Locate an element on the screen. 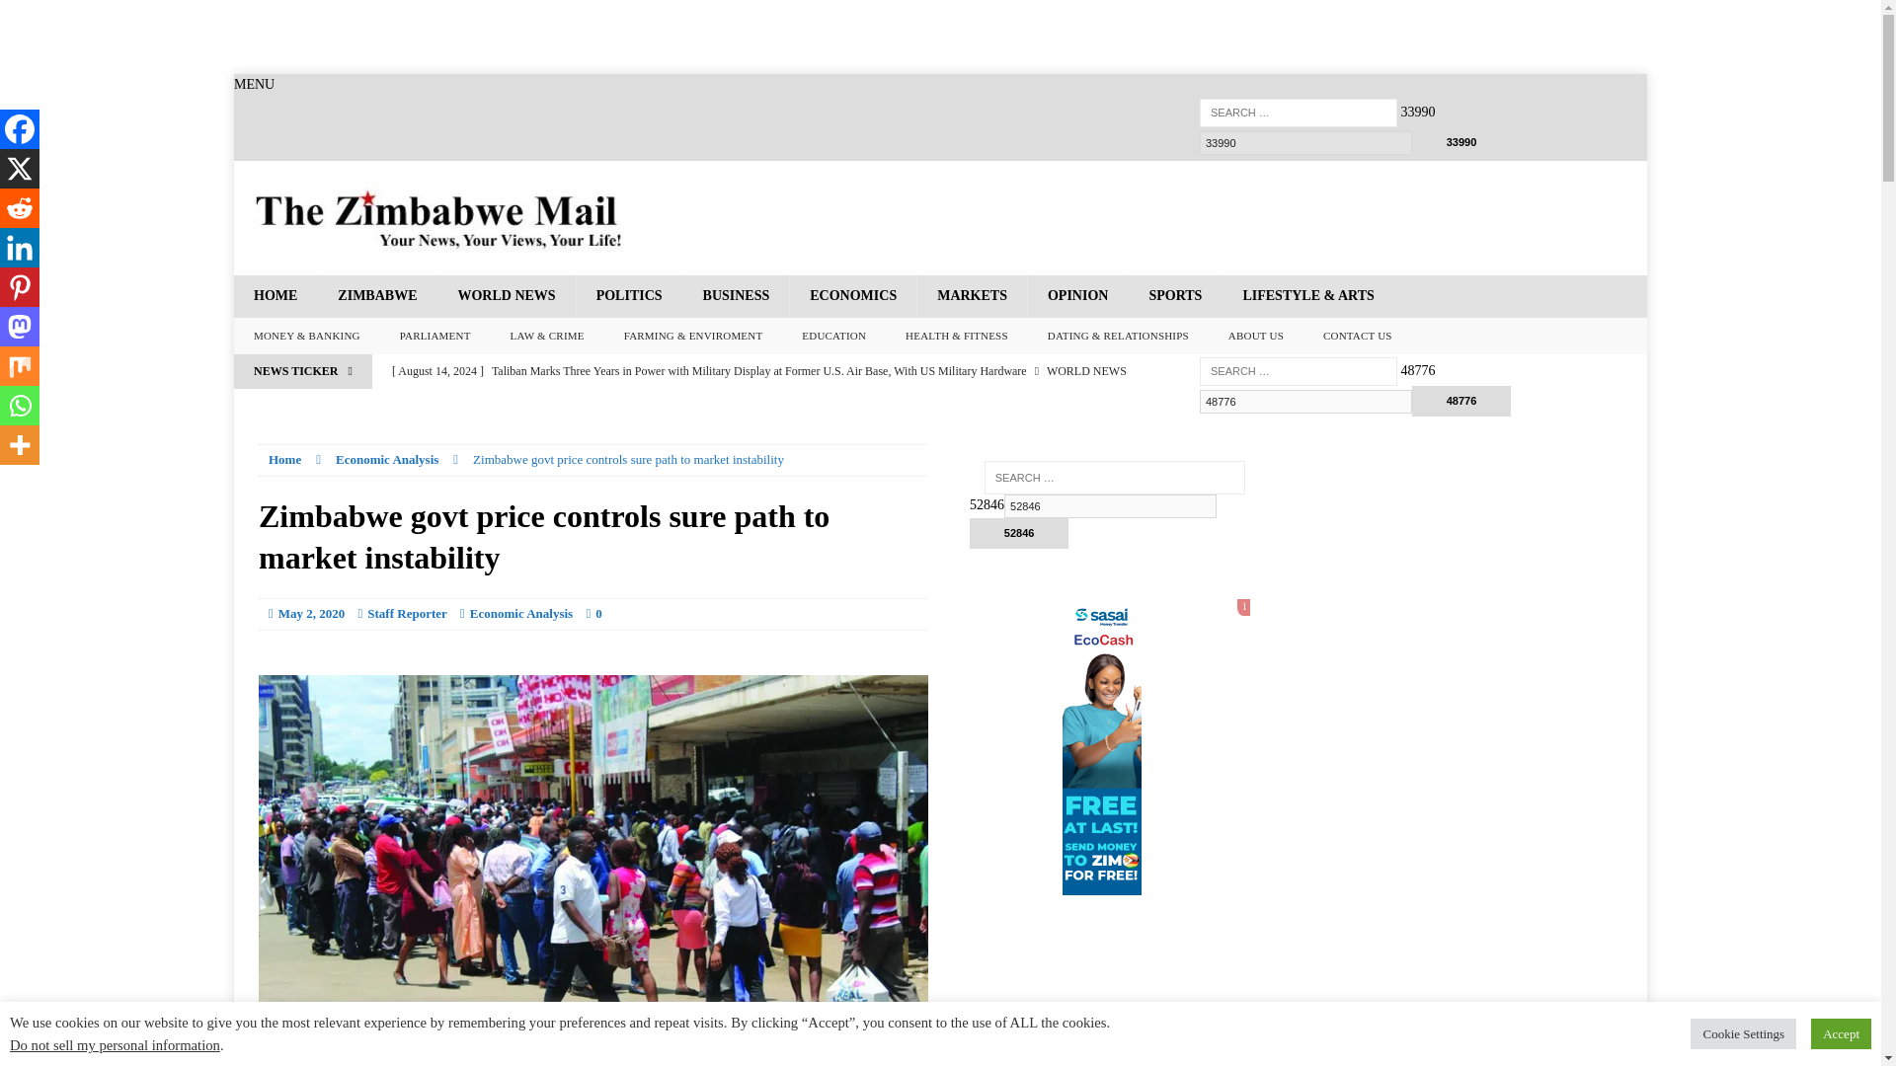  HOME is located at coordinates (275, 295).